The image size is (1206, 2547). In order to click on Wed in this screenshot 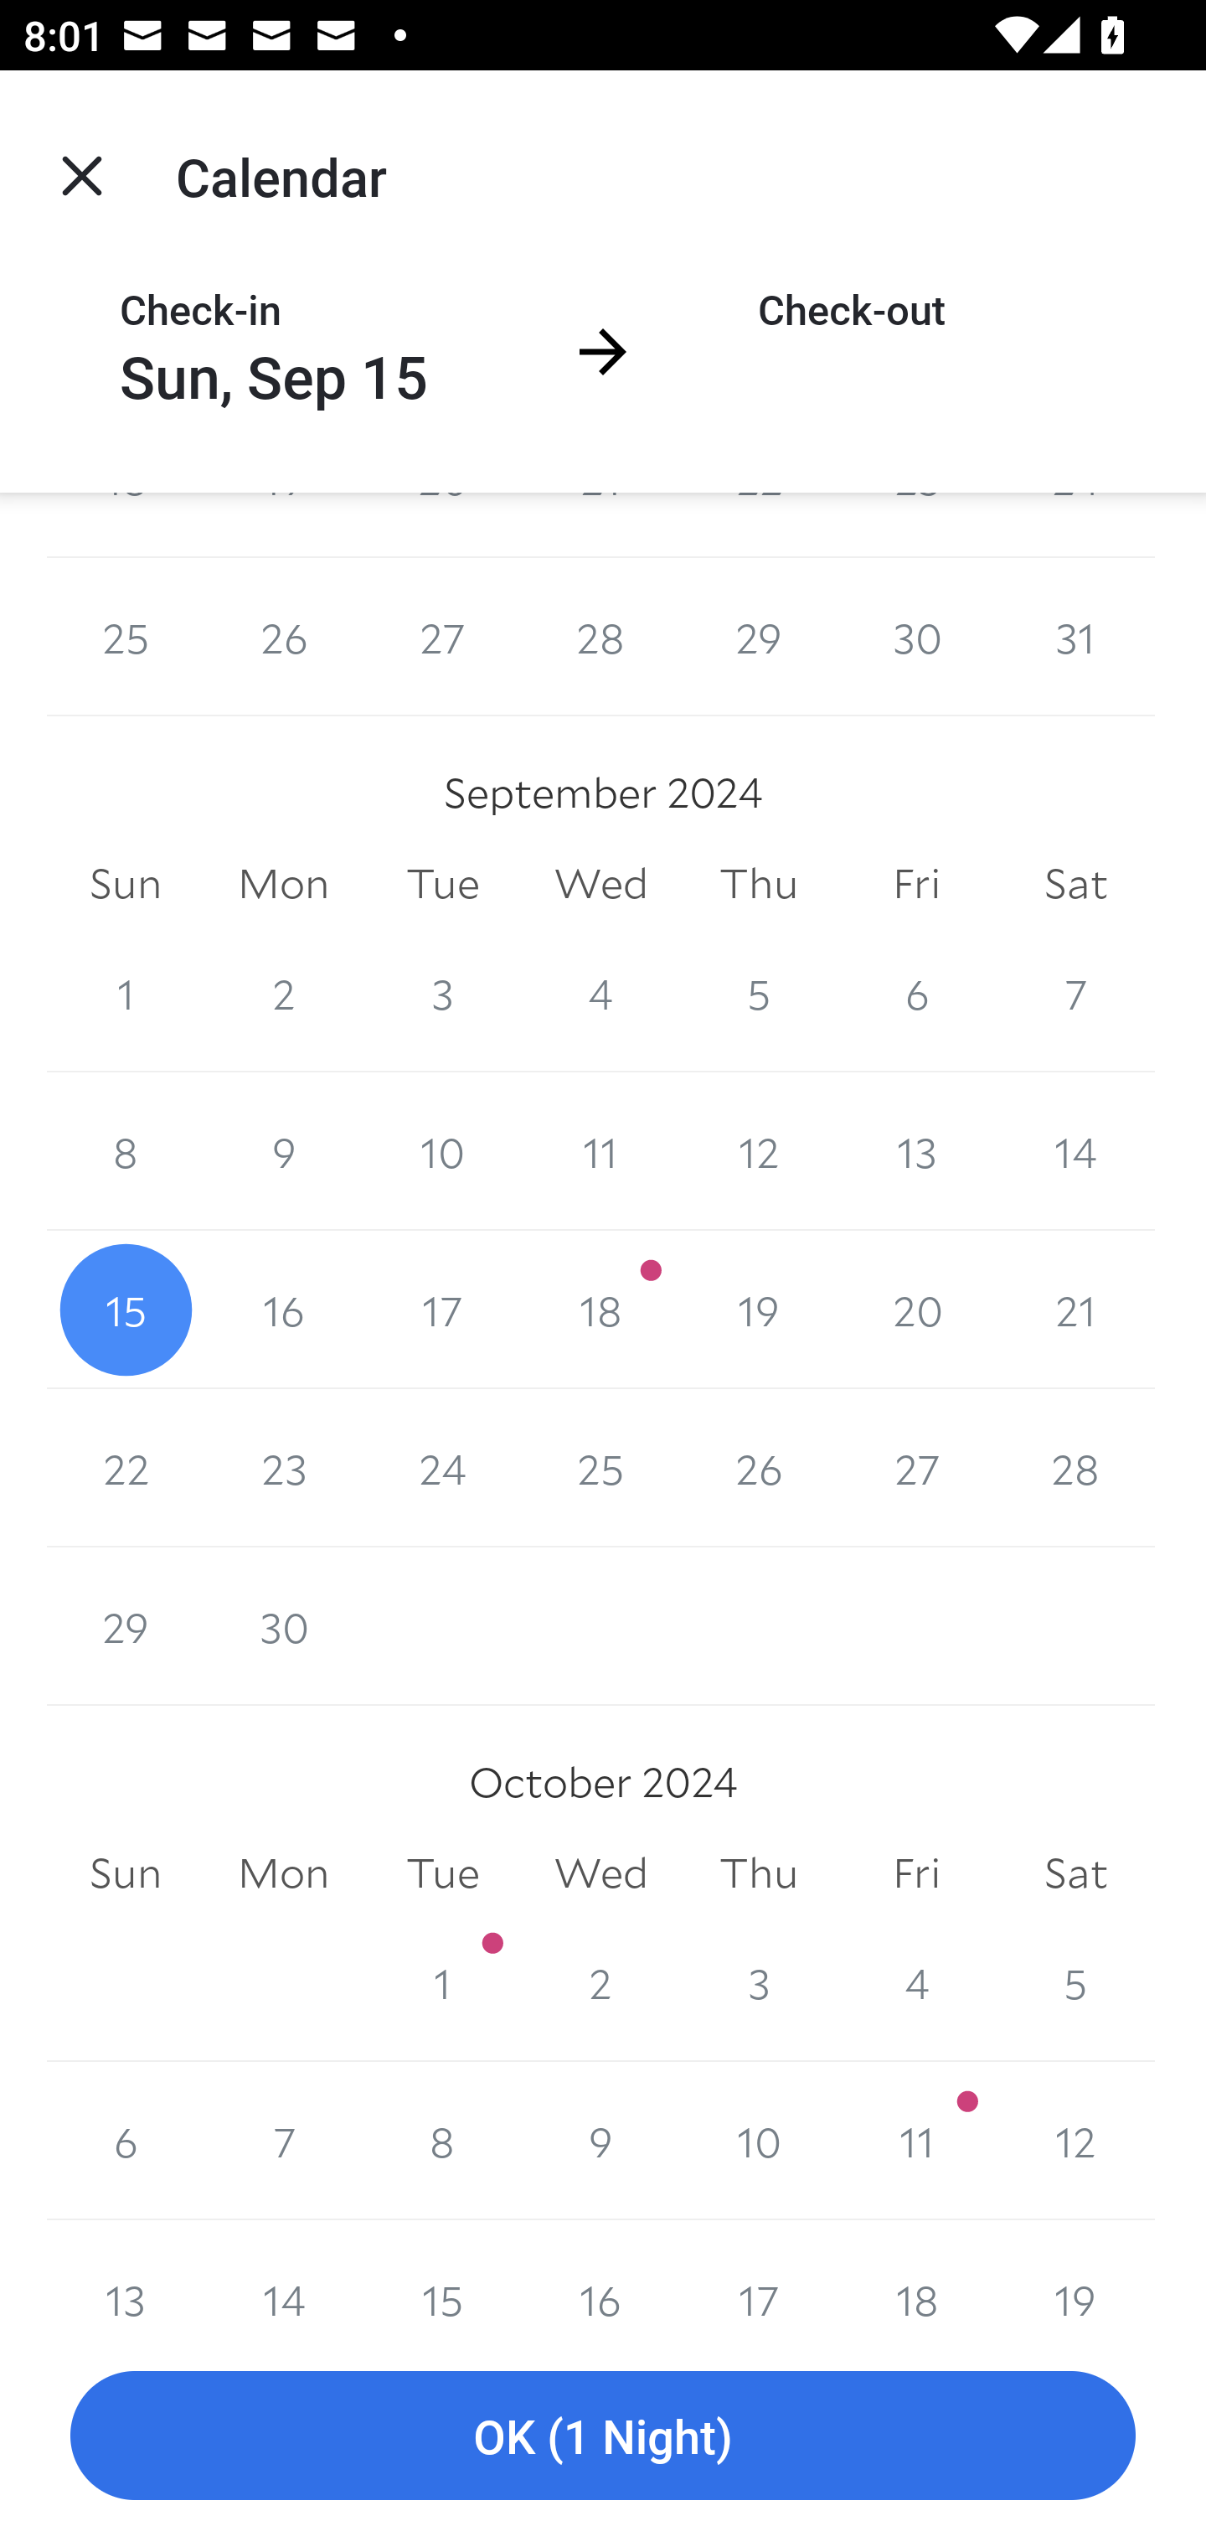, I will do `click(601, 883)`.